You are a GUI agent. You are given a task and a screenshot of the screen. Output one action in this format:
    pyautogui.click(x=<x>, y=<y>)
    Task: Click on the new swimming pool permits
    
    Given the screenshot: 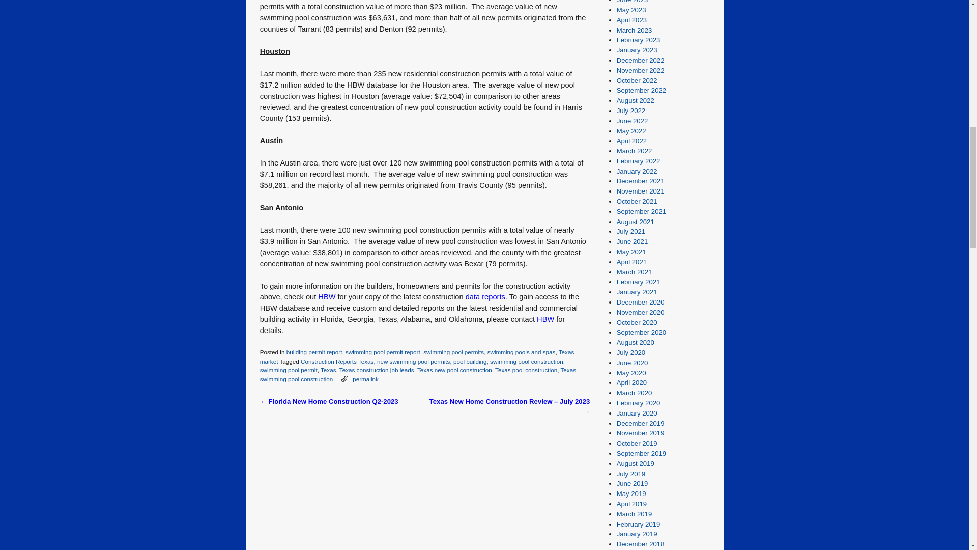 What is the action you would take?
    pyautogui.click(x=414, y=362)
    